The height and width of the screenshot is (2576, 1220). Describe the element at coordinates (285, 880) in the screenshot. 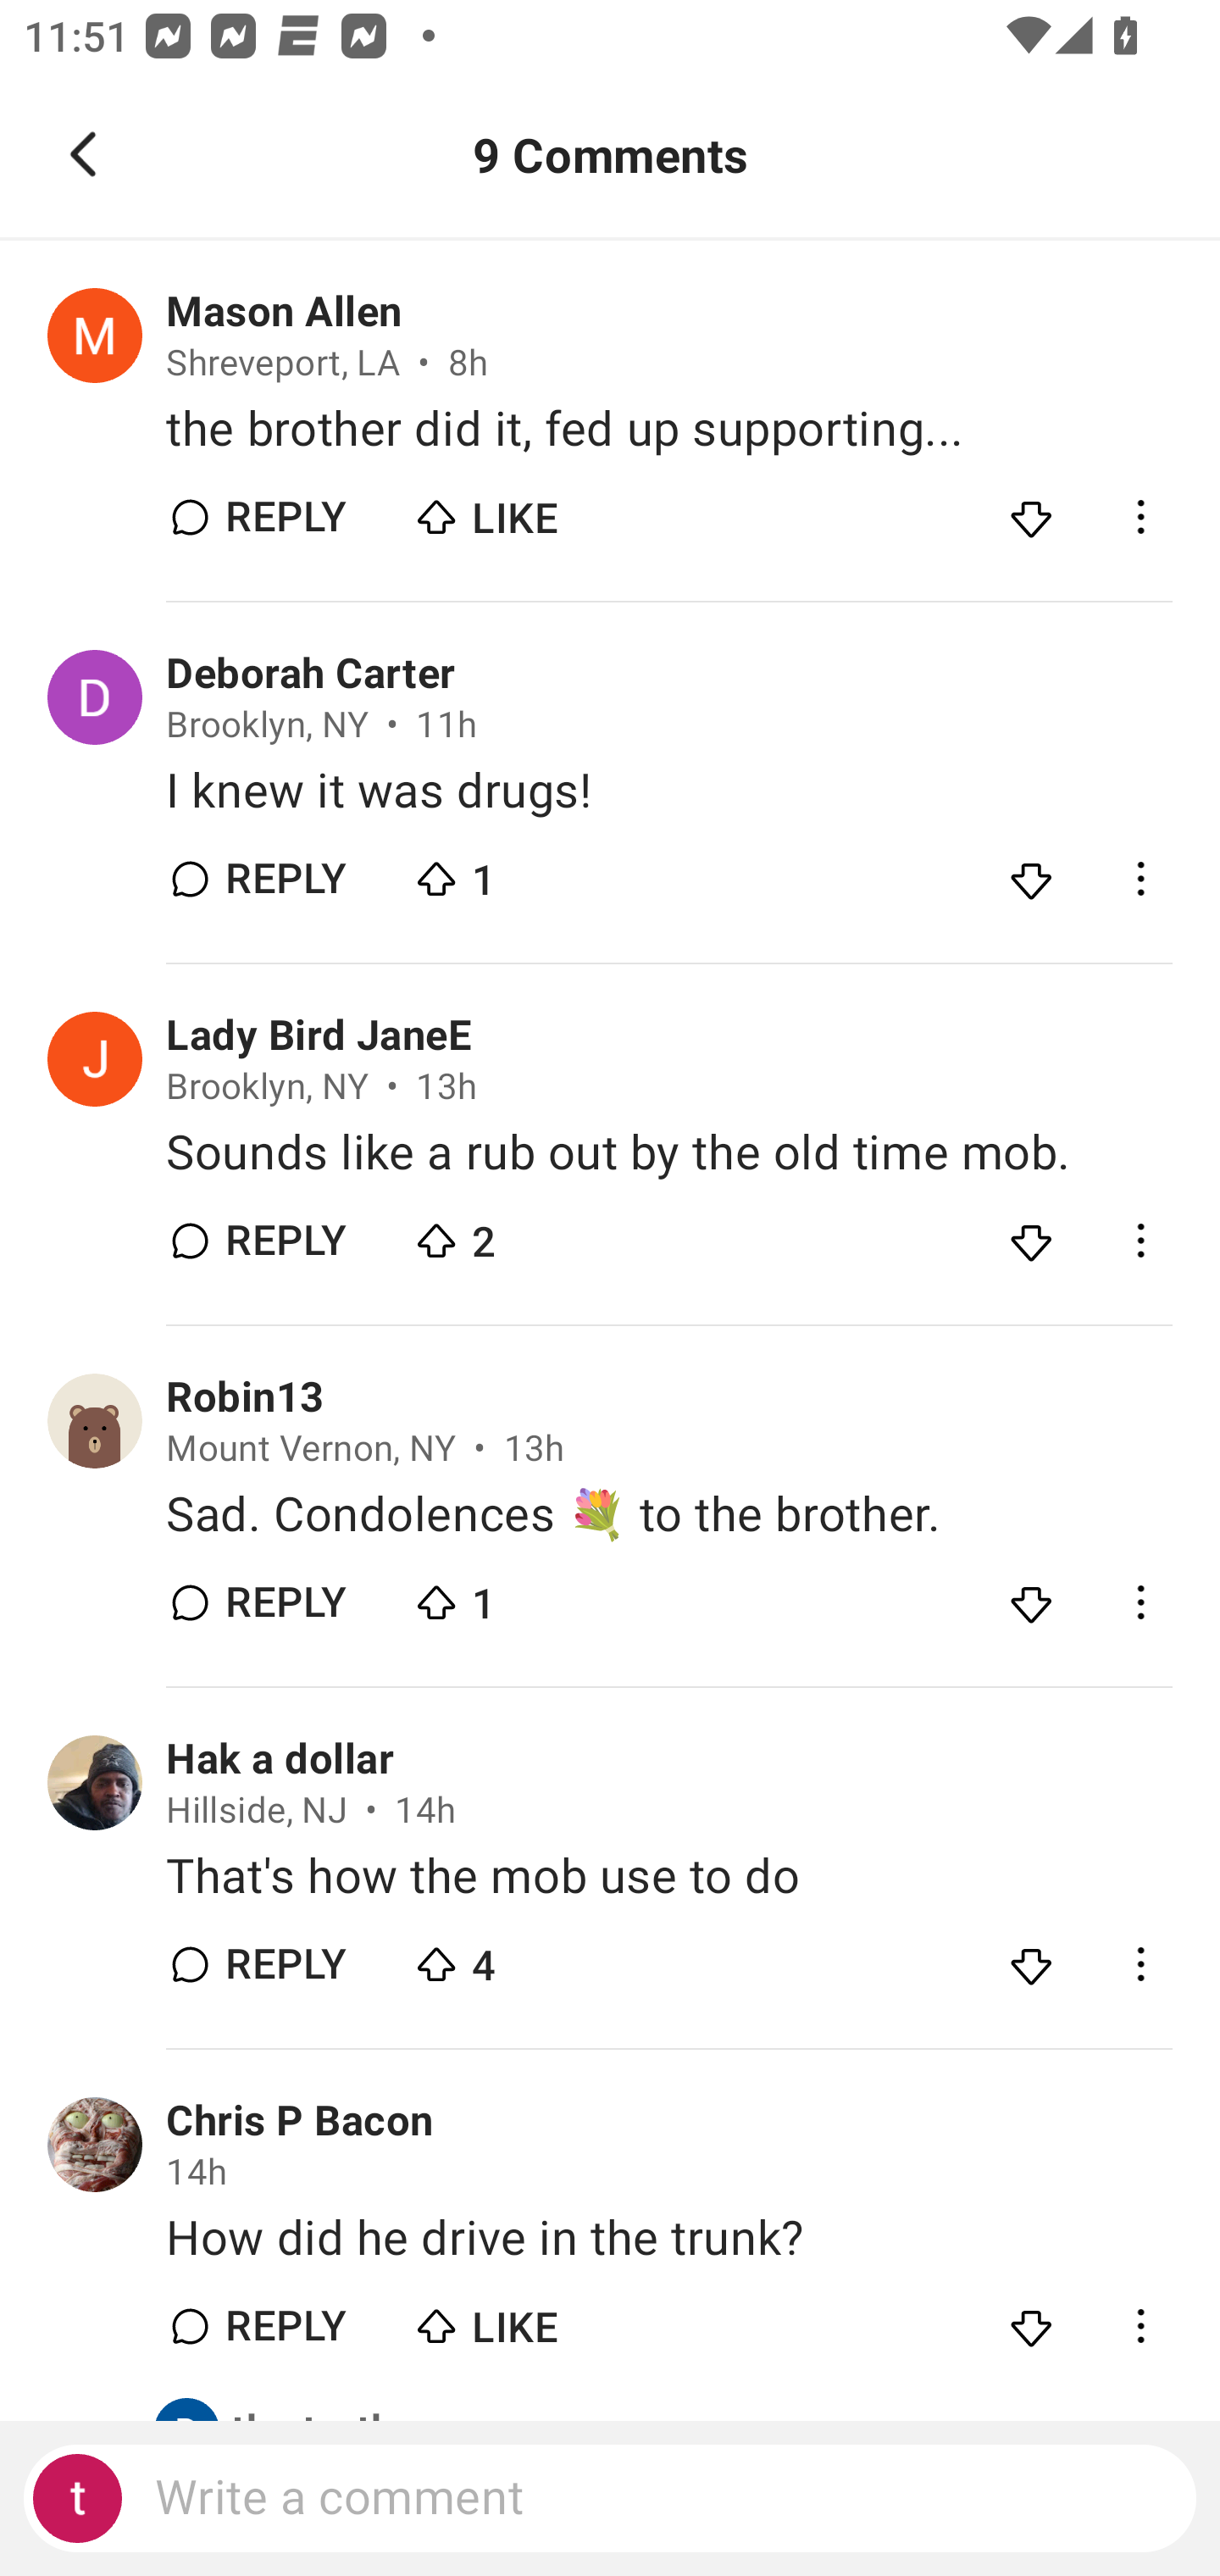

I see `REPLY` at that location.